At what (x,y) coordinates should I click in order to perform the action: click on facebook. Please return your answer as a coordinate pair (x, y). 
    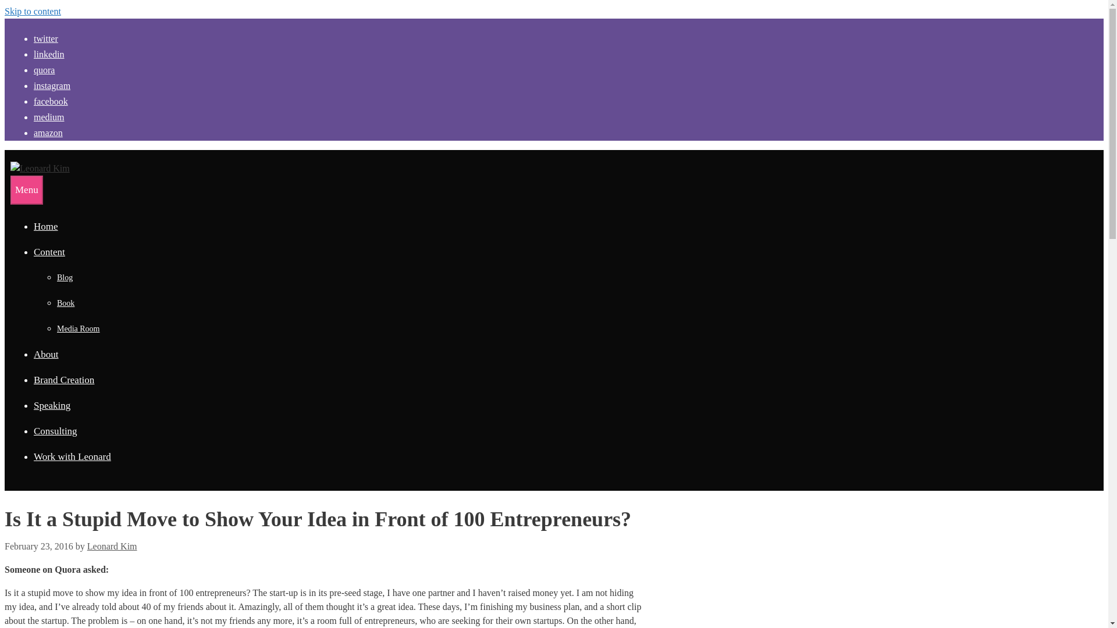
    Looking at the image, I should click on (54, 101).